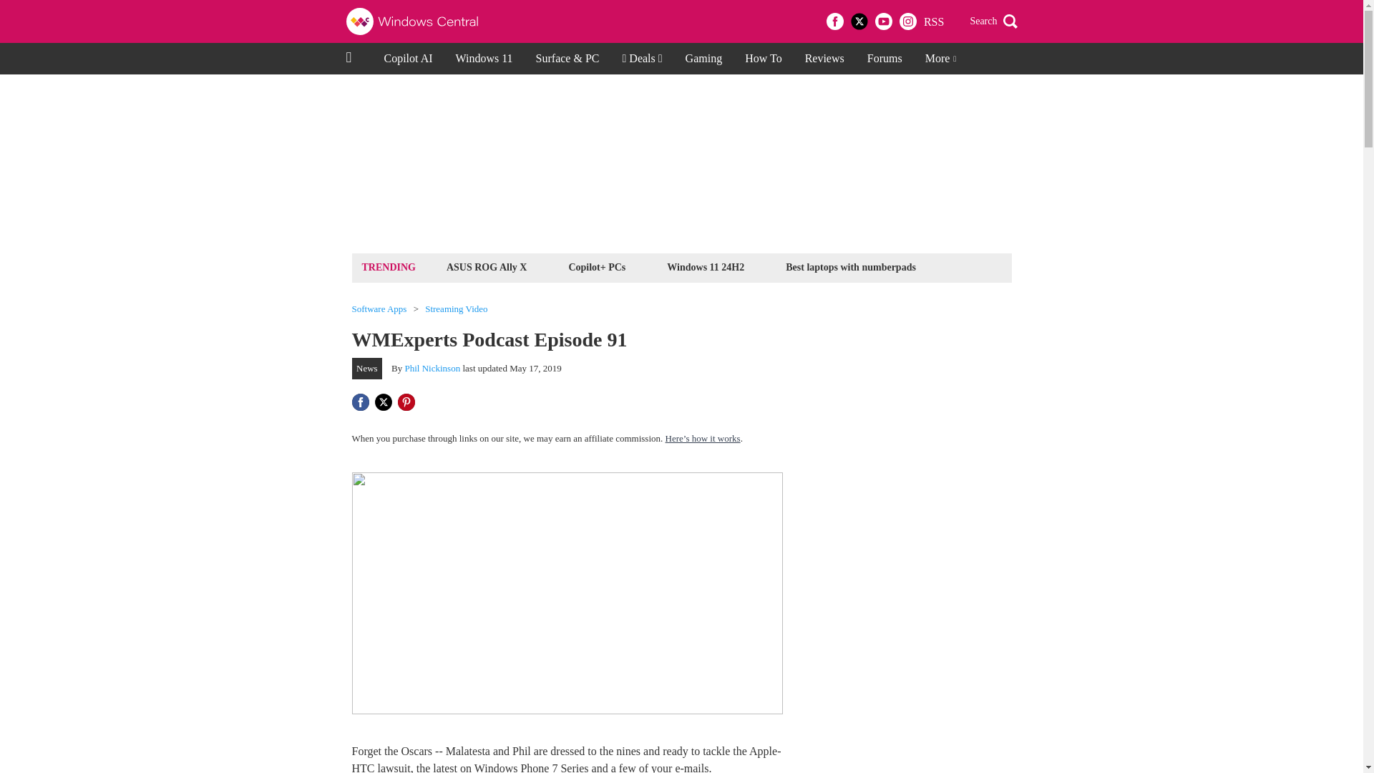 The image size is (1374, 773). What do you see at coordinates (933, 21) in the screenshot?
I see `RSS` at bounding box center [933, 21].